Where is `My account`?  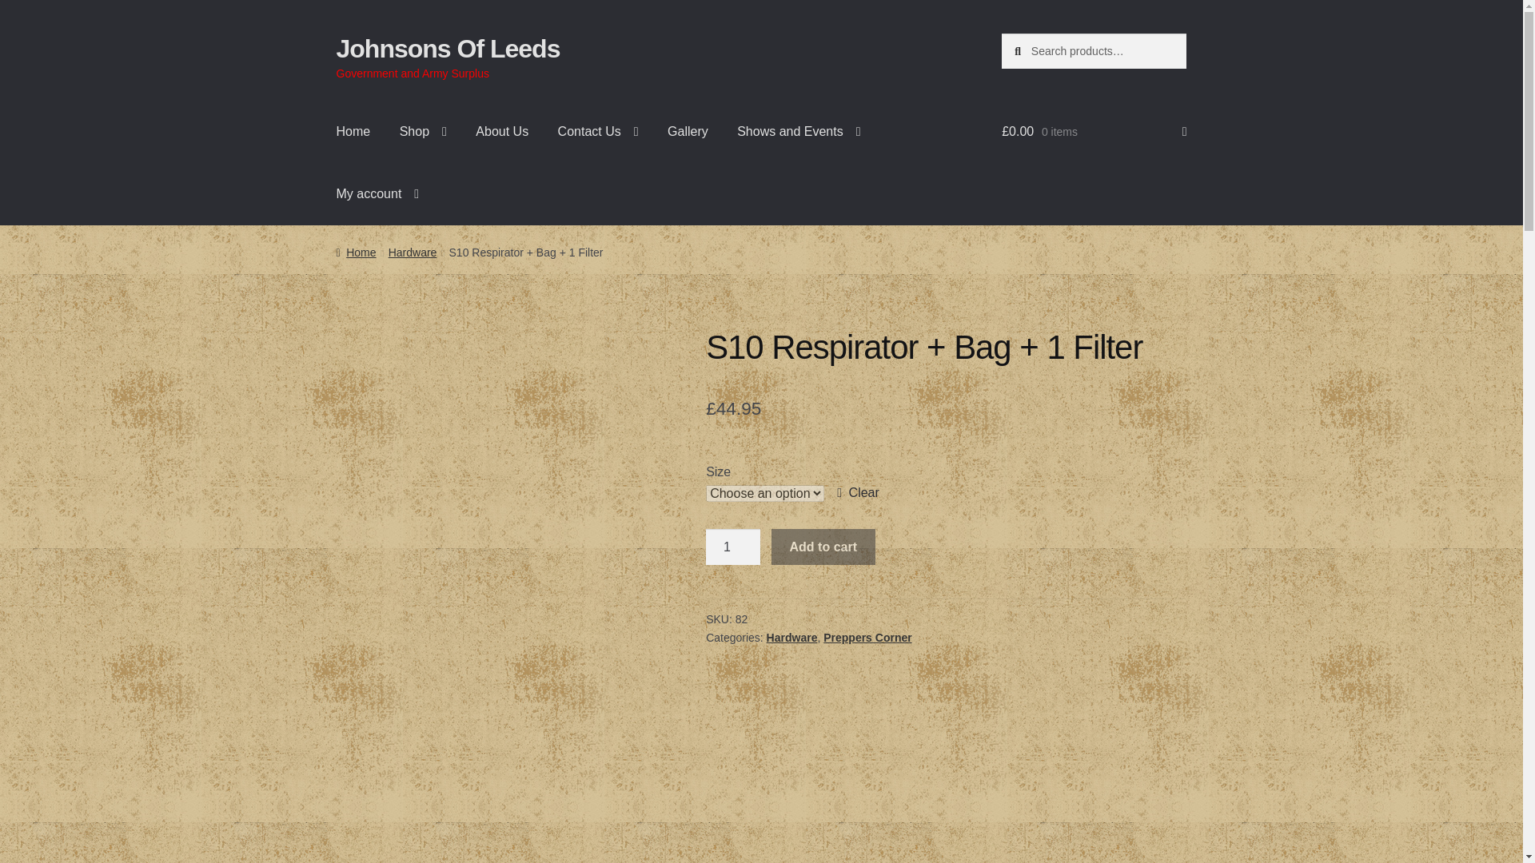 My account is located at coordinates (378, 193).